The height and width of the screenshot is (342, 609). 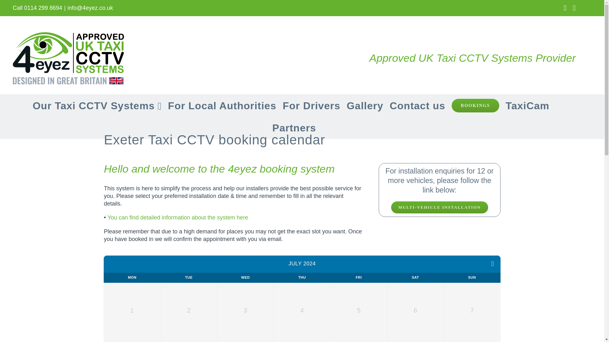 I want to click on Partners, so click(x=294, y=128).